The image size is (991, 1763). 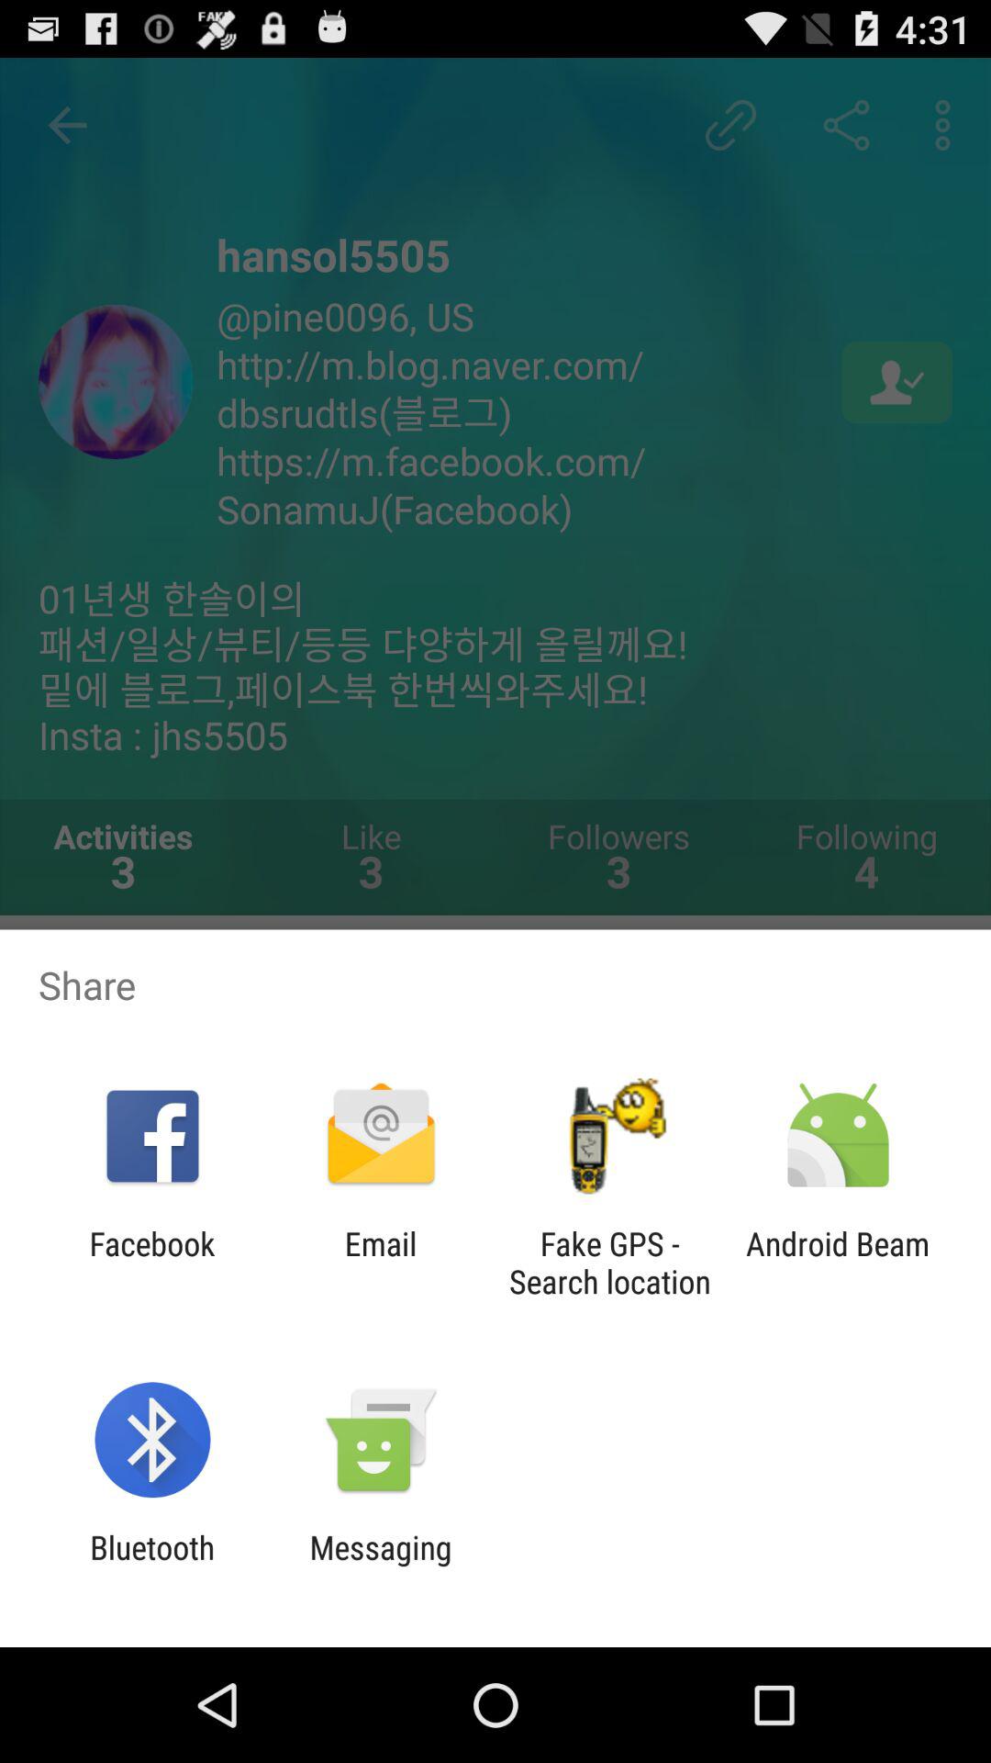 What do you see at coordinates (380, 1263) in the screenshot?
I see `jump to email app` at bounding box center [380, 1263].